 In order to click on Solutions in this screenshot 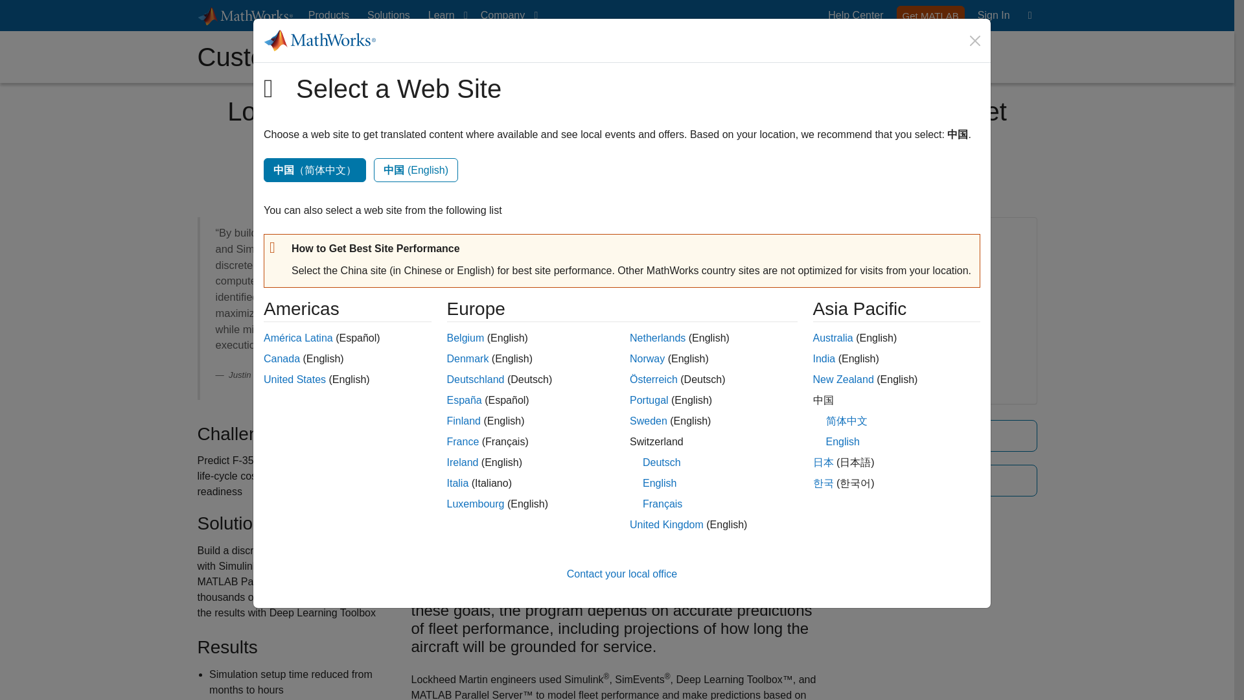, I will do `click(994, 16)`.